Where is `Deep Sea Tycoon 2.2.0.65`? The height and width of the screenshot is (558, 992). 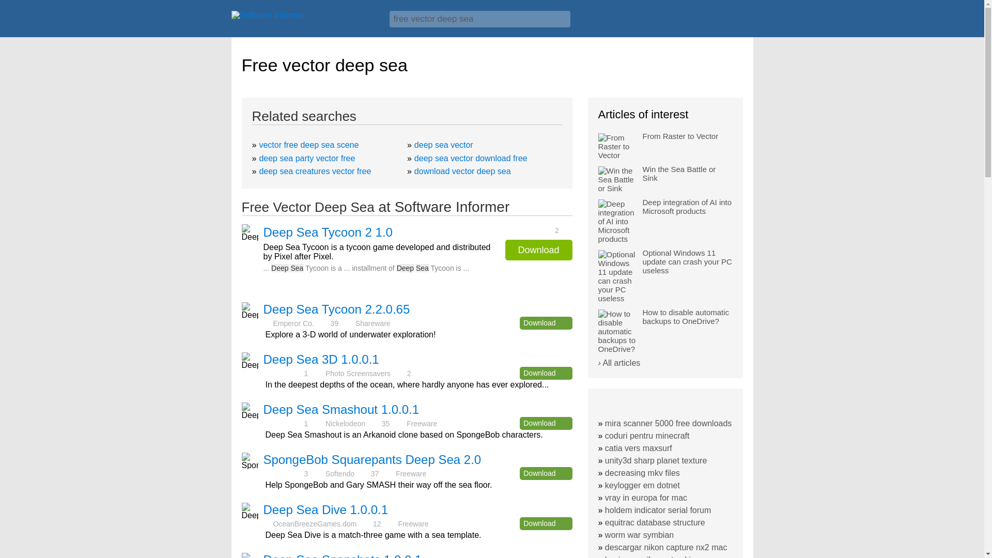 Deep Sea Tycoon 2.2.0.65 is located at coordinates (337, 309).